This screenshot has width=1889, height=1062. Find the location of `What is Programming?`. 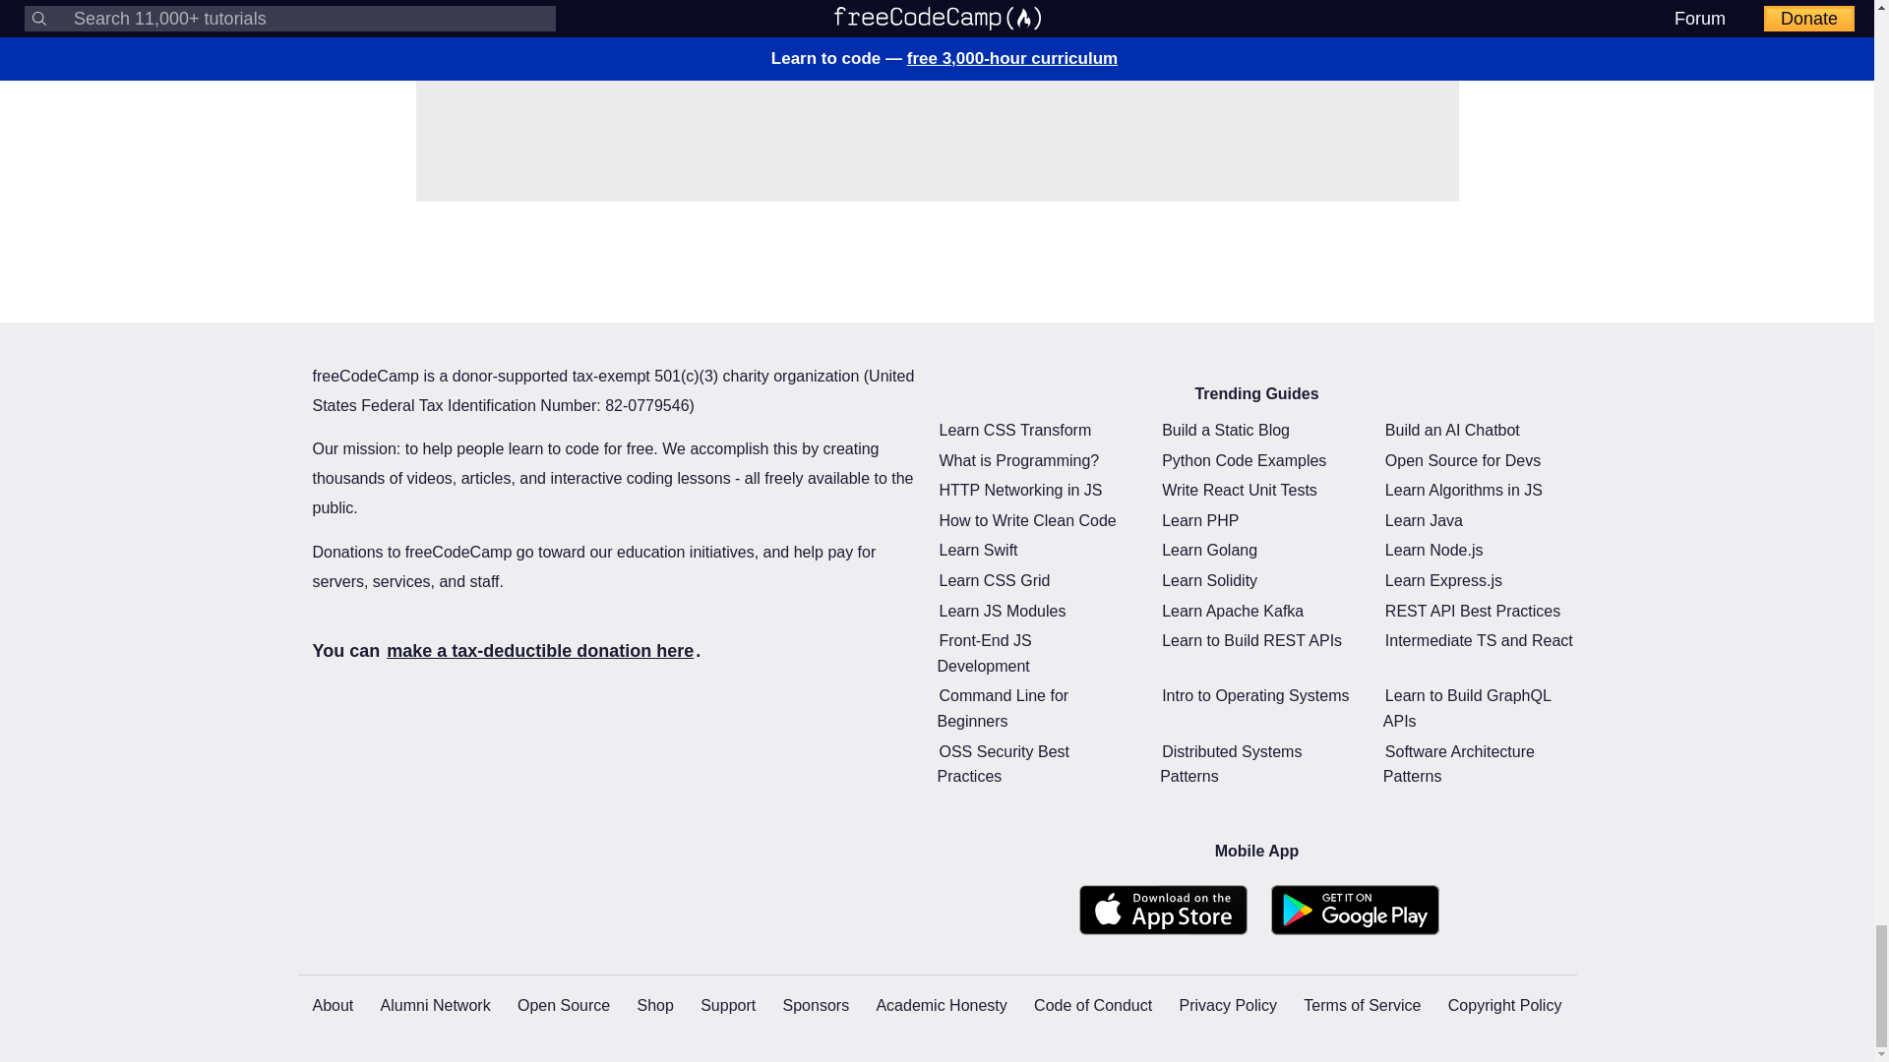

What is Programming? is located at coordinates (1019, 460).